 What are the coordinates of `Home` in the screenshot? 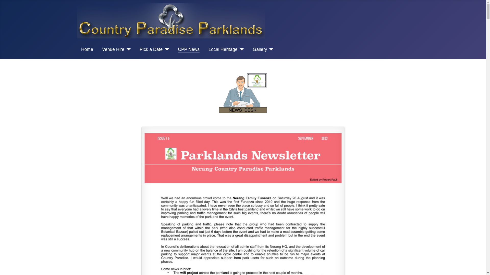 It's located at (87, 49).